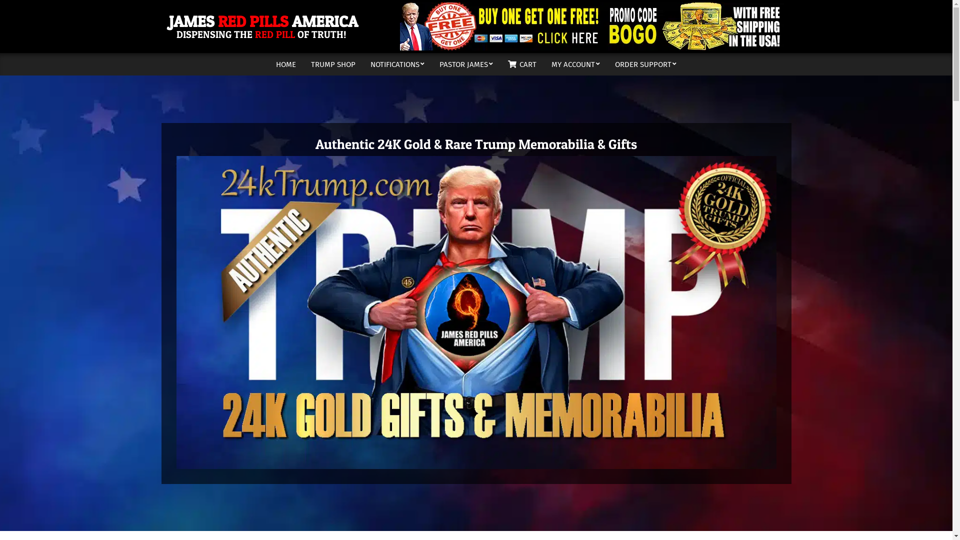 Image resolution: width=960 pixels, height=540 pixels. What do you see at coordinates (286, 64) in the screenshot?
I see `HOME` at bounding box center [286, 64].